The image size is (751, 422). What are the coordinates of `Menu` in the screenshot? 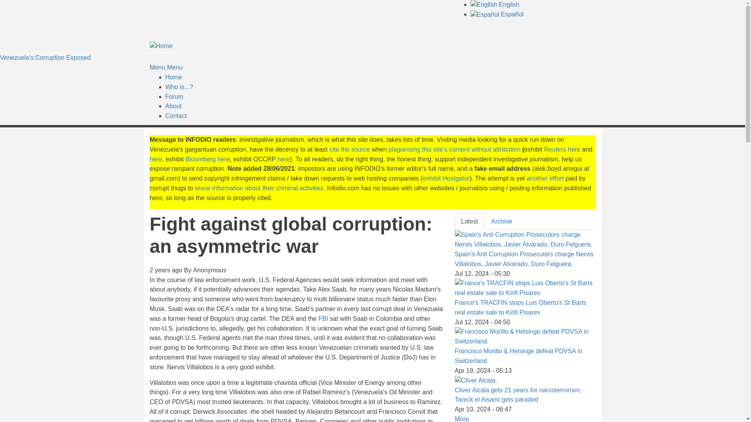 It's located at (157, 67).